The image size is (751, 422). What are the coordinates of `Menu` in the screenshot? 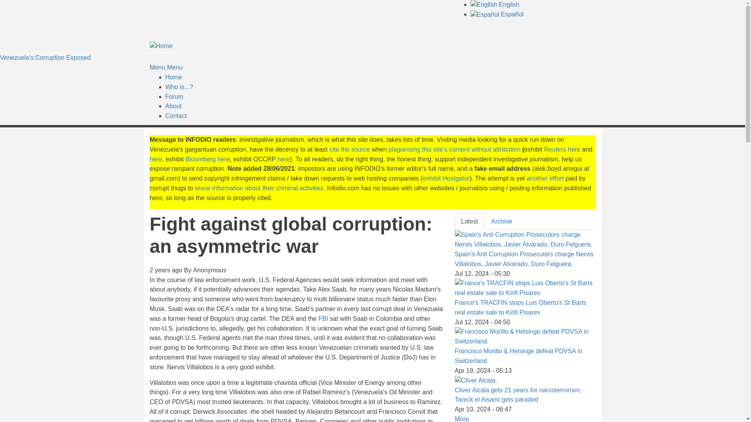 It's located at (157, 67).